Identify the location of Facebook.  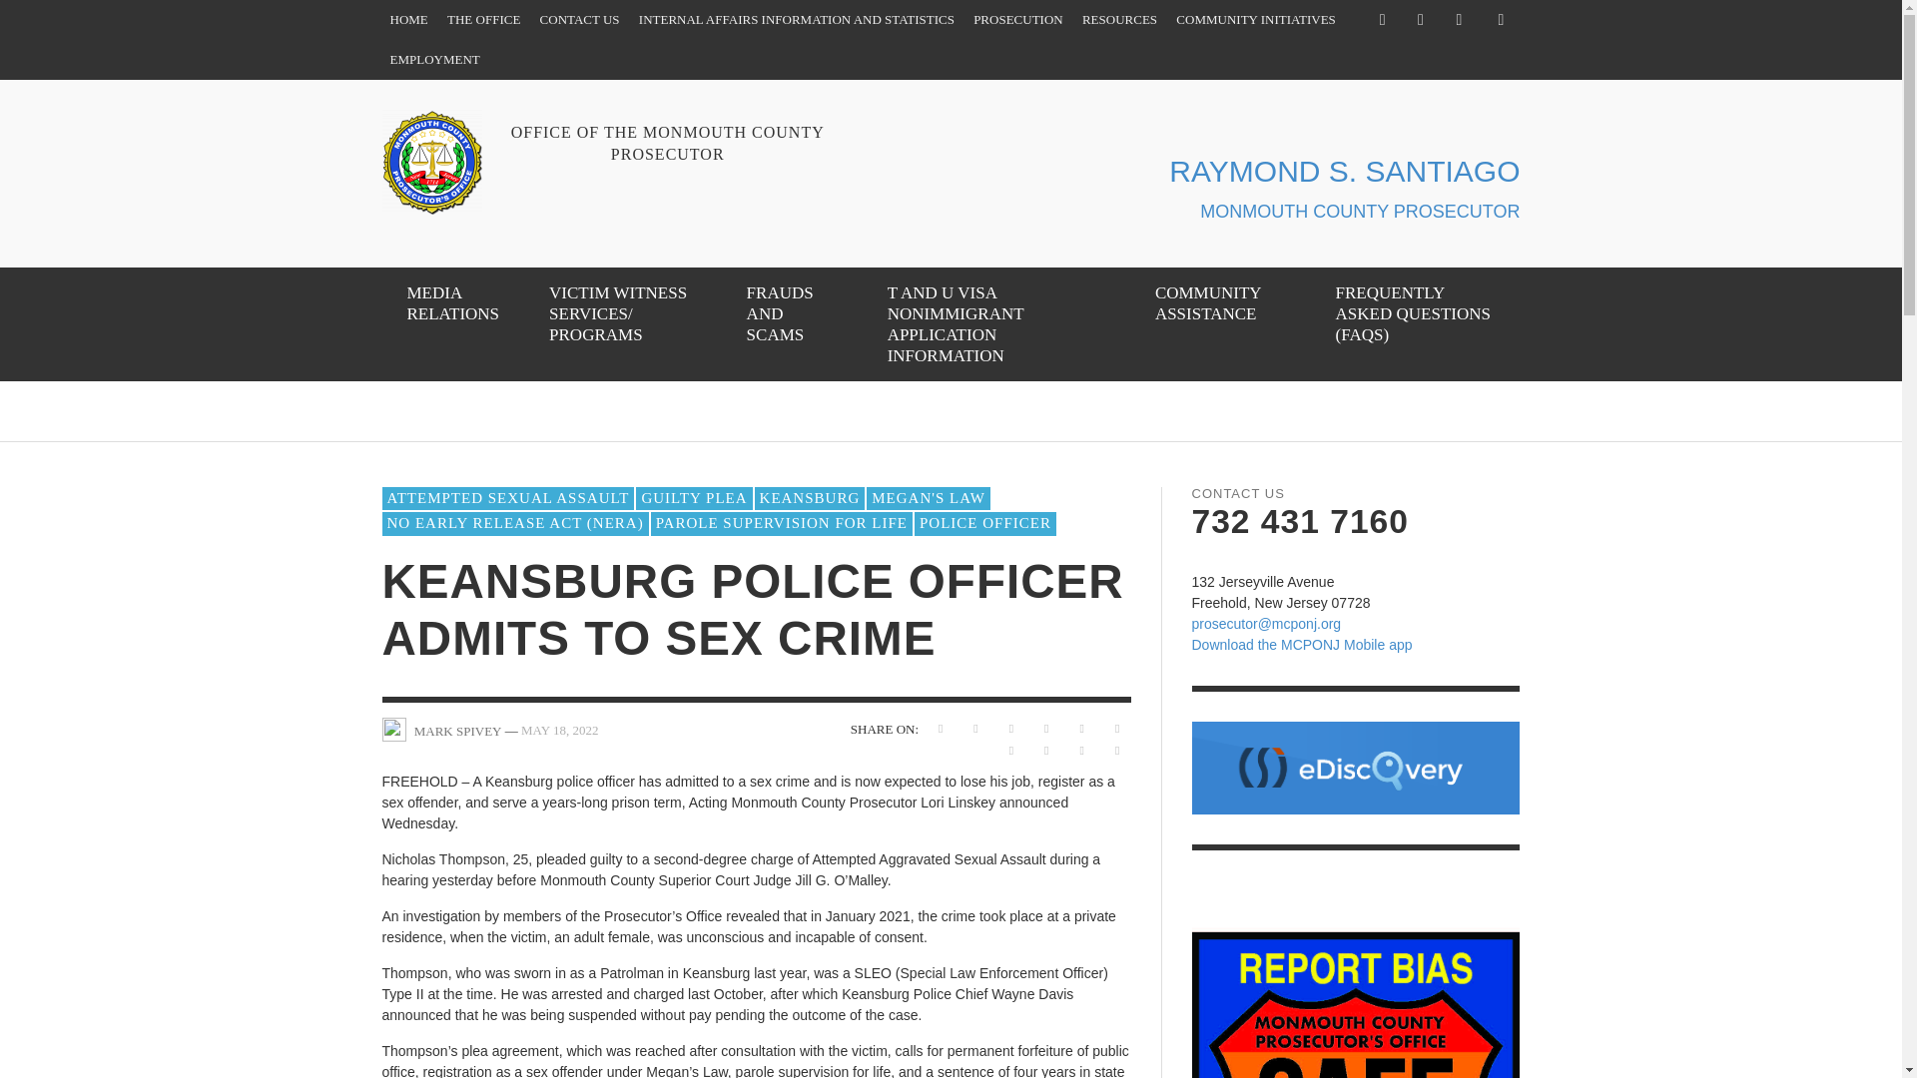
(1382, 20).